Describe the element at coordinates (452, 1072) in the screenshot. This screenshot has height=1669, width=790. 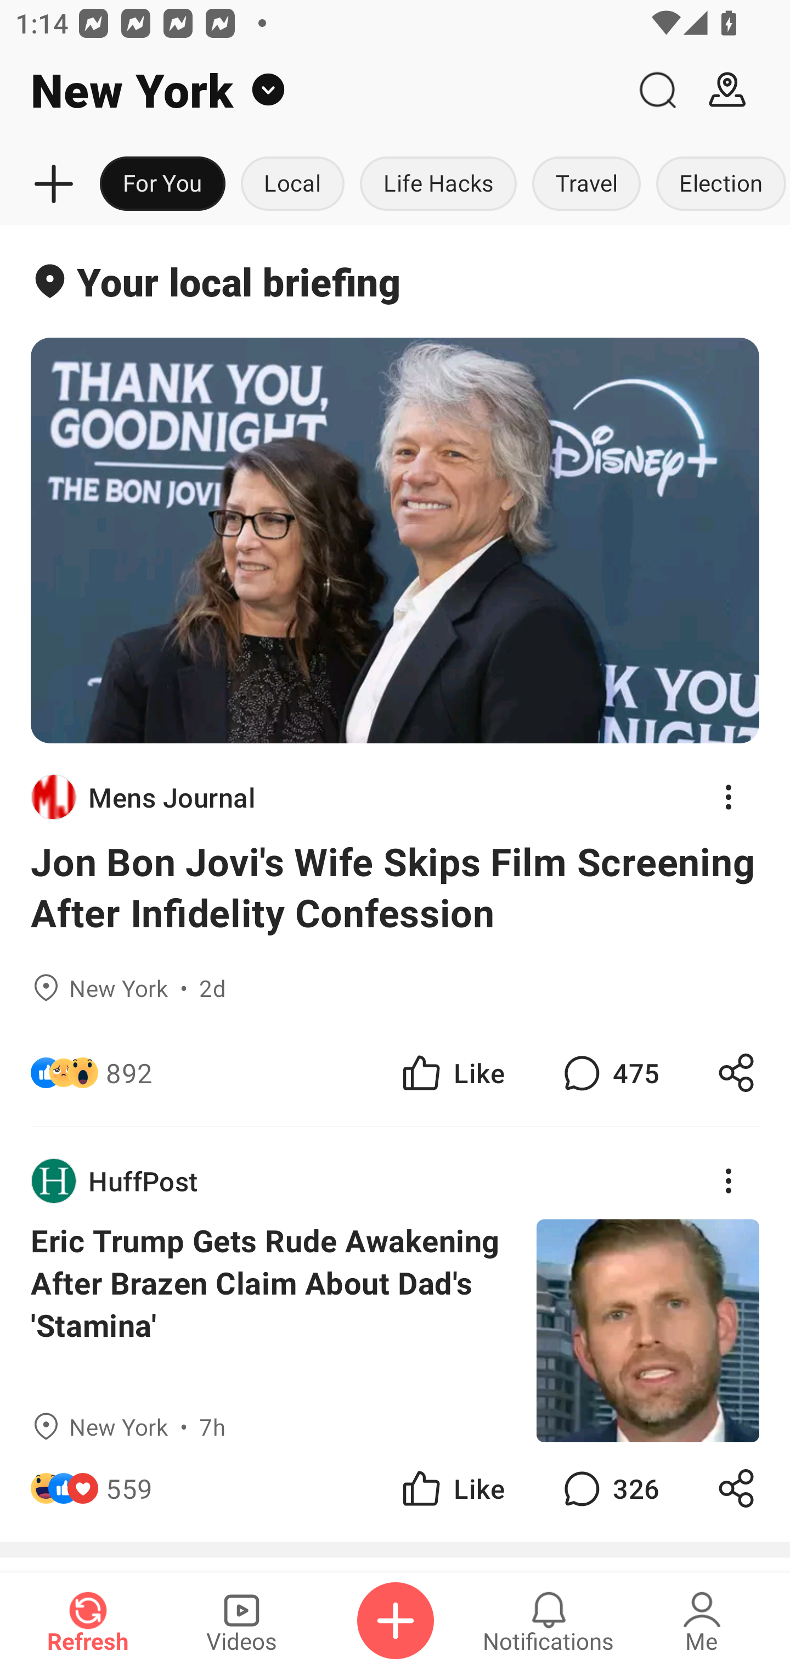
I see `Like` at that location.